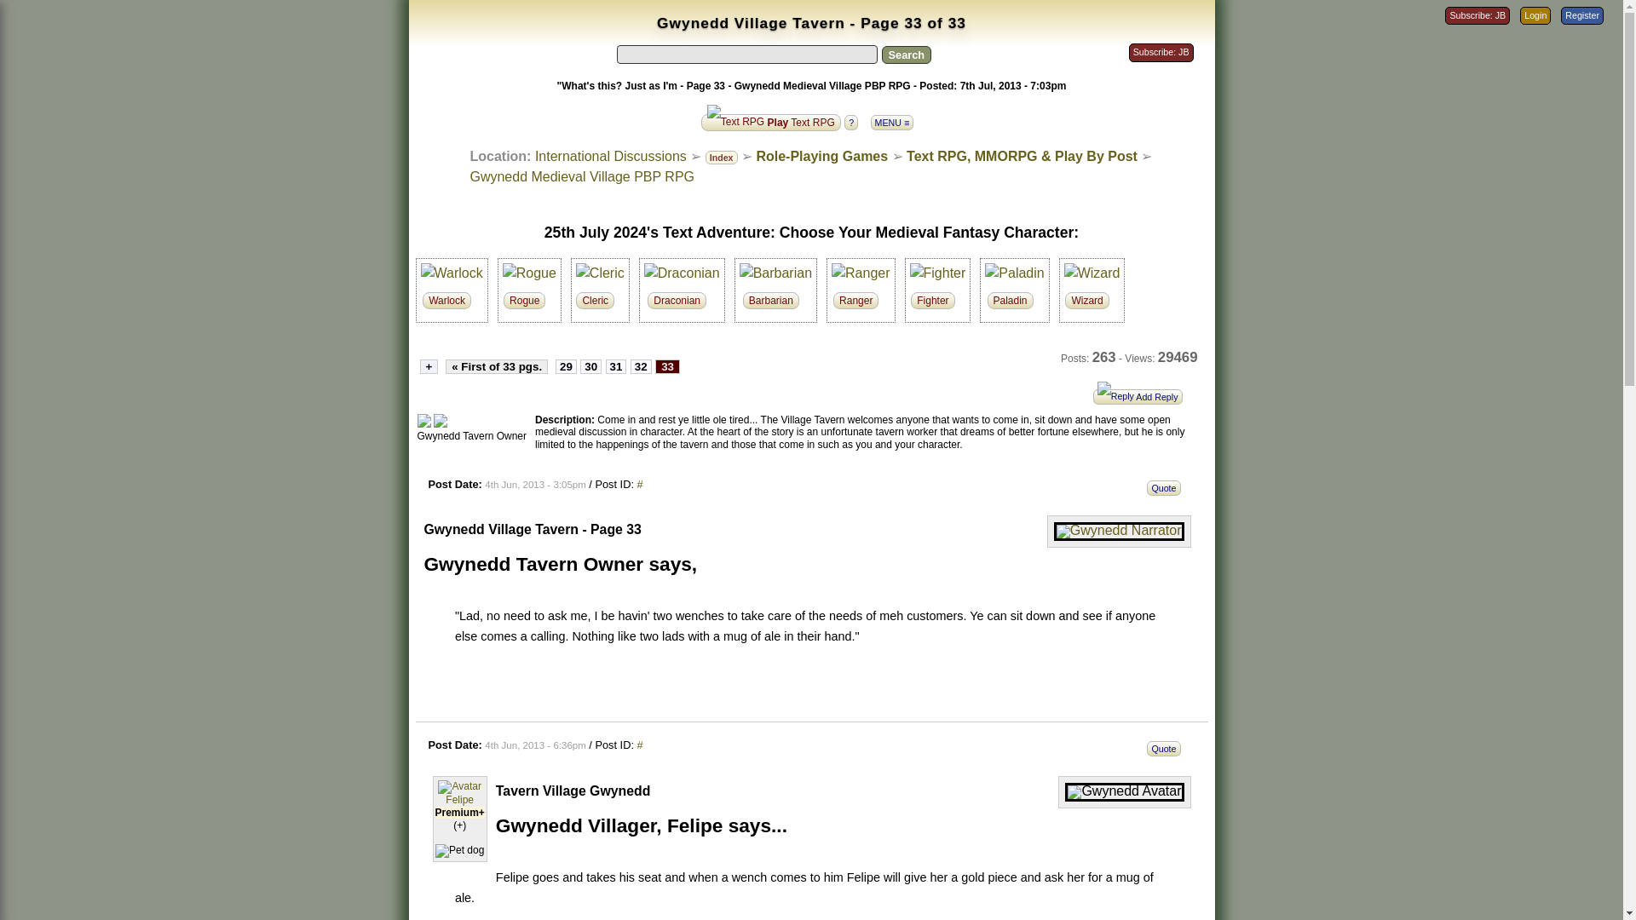 The height and width of the screenshot is (920, 1636). What do you see at coordinates (896, 118) in the screenshot?
I see `Menu` at bounding box center [896, 118].